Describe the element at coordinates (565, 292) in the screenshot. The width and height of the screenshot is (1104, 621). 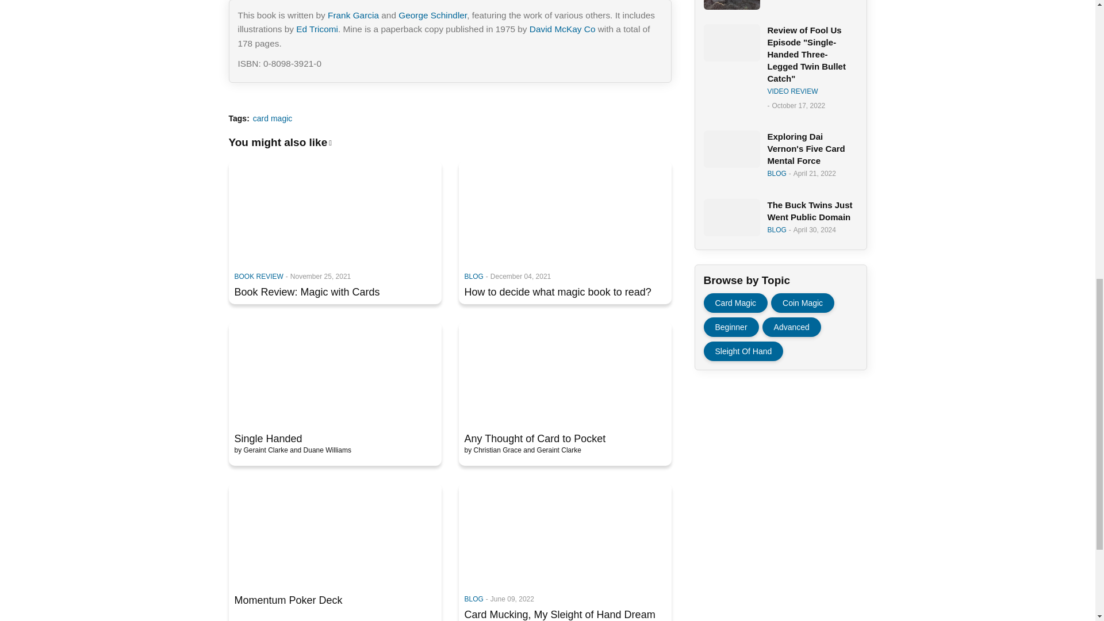
I see `How to decide what magic book to read?` at that location.